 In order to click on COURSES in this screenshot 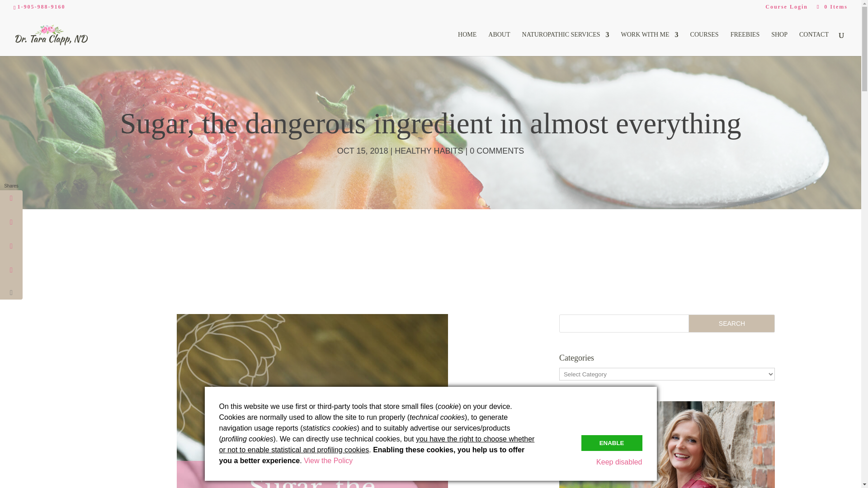, I will do `click(704, 44)`.